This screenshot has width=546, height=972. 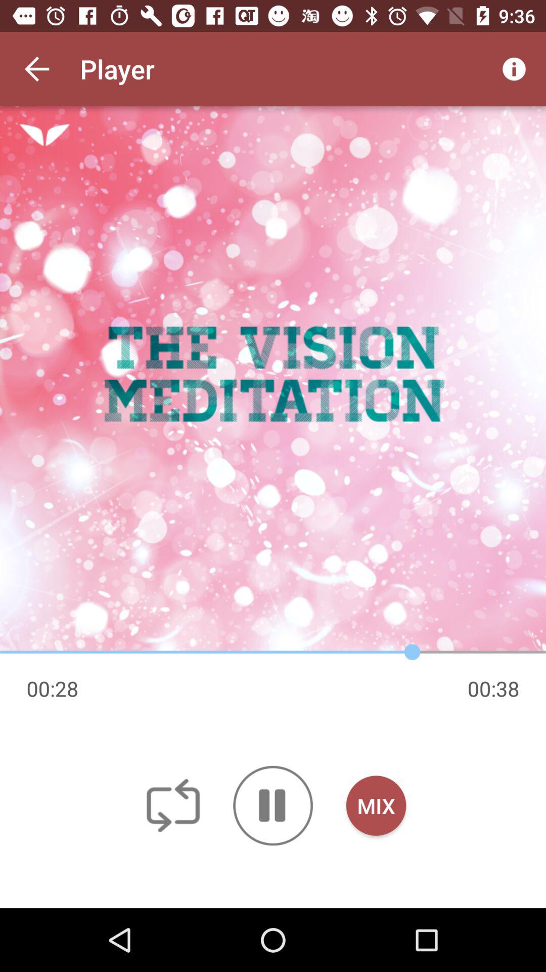 I want to click on turn off the mix button, so click(x=376, y=805).